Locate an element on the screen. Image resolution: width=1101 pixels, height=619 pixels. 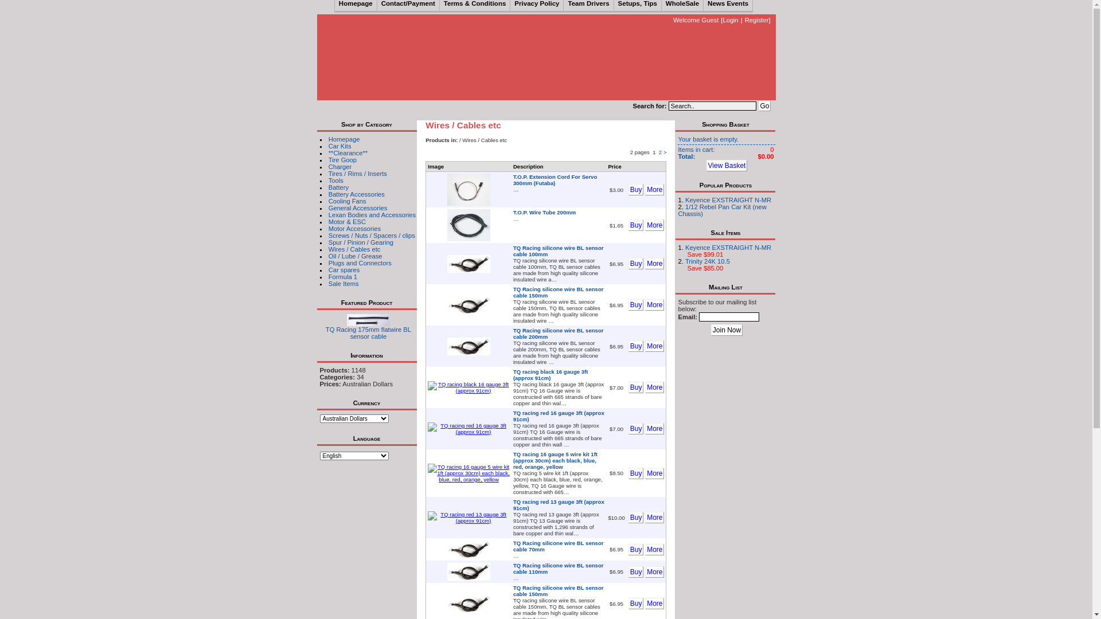
Battery Accessories is located at coordinates (357, 194).